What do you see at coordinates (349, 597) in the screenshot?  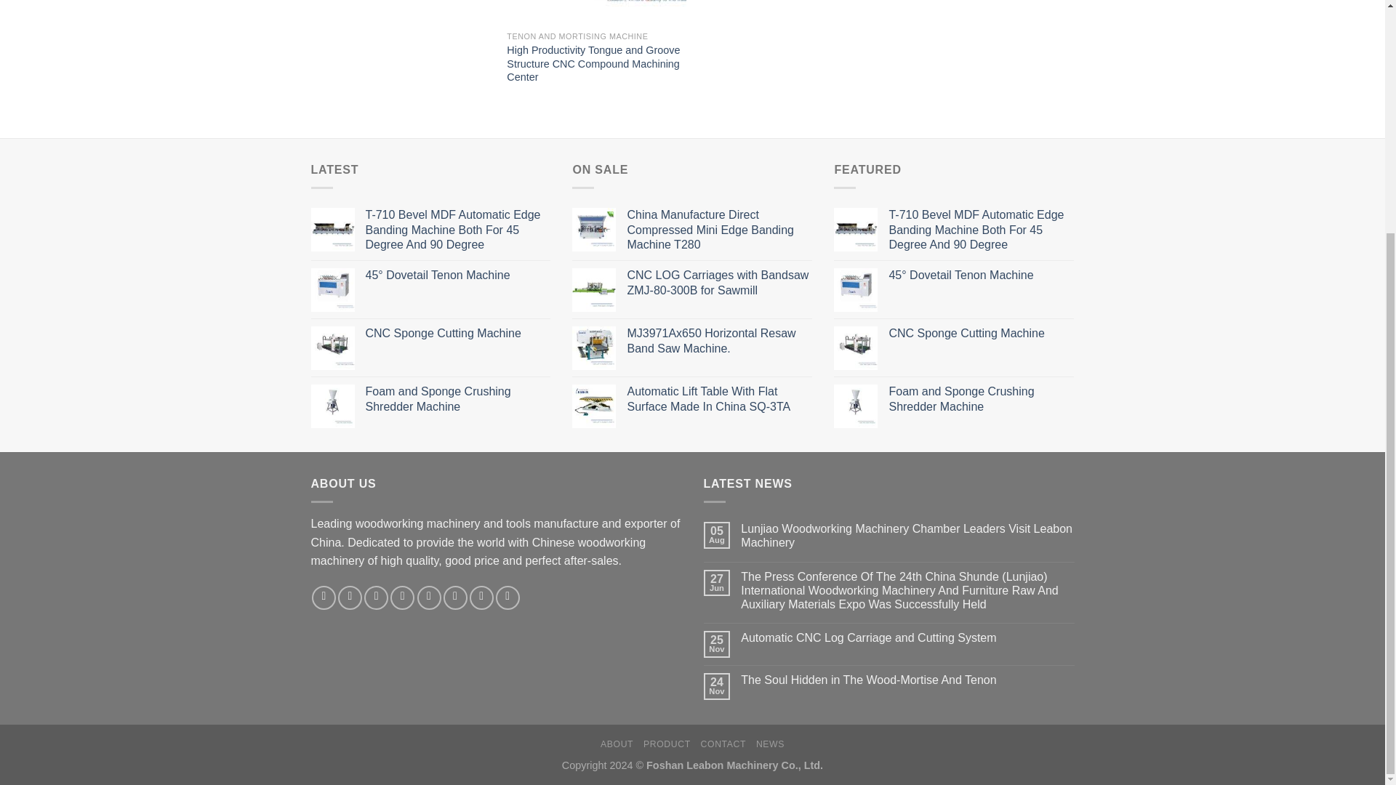 I see `Follow on Instagram` at bounding box center [349, 597].